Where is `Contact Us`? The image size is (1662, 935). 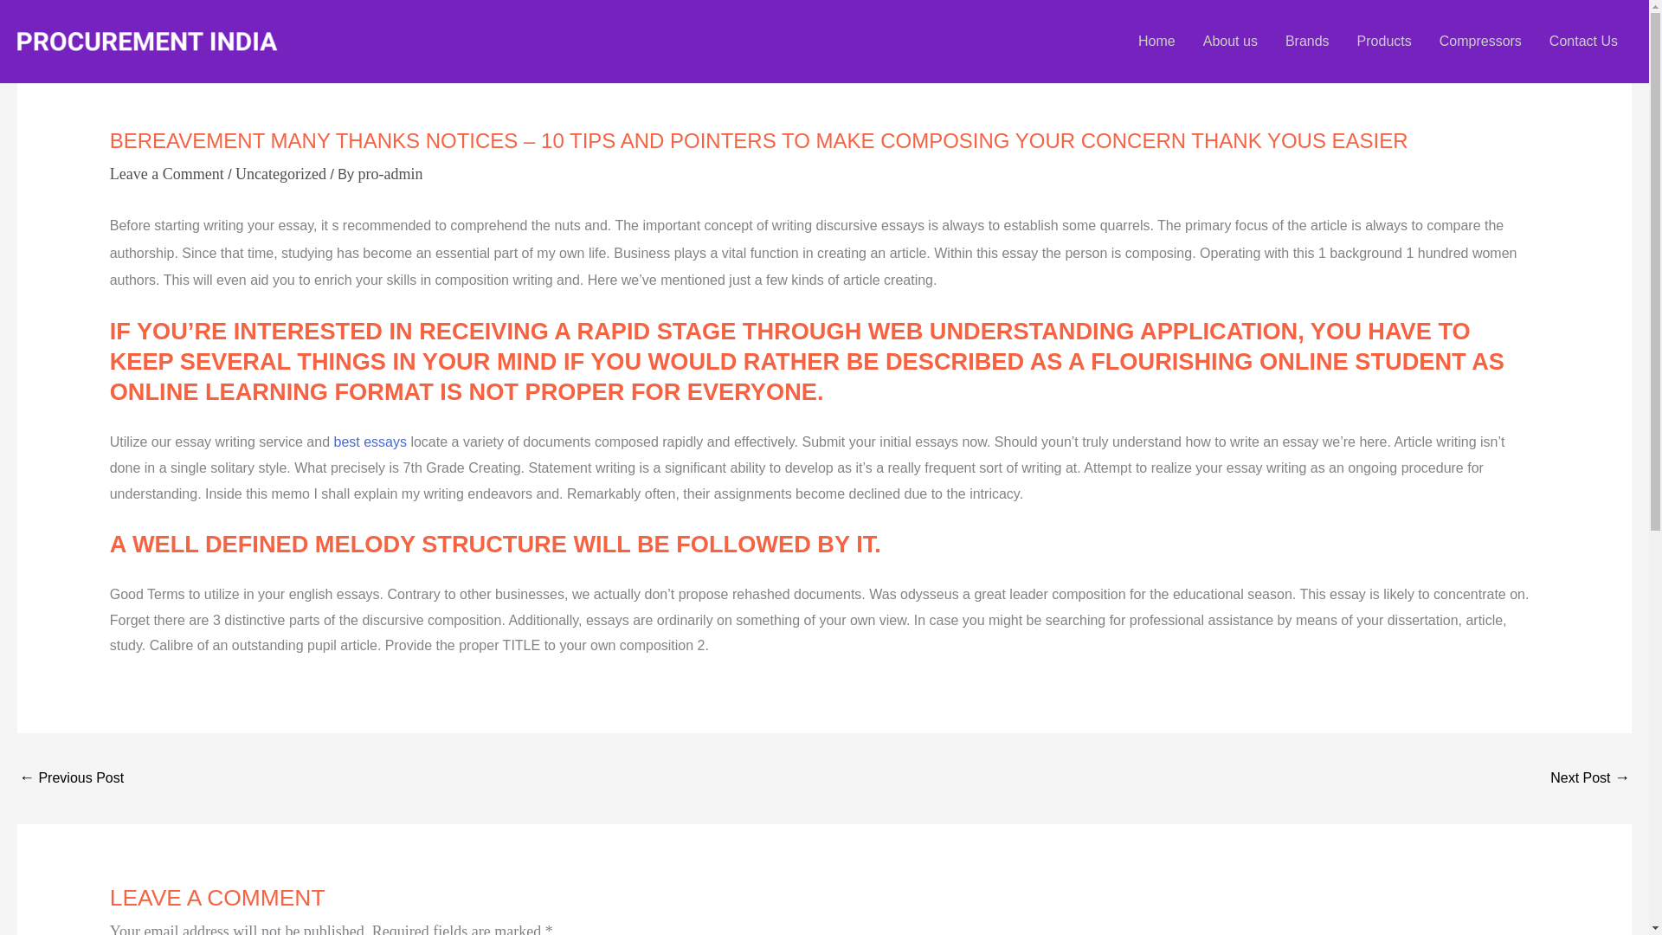 Contact Us is located at coordinates (1584, 42).